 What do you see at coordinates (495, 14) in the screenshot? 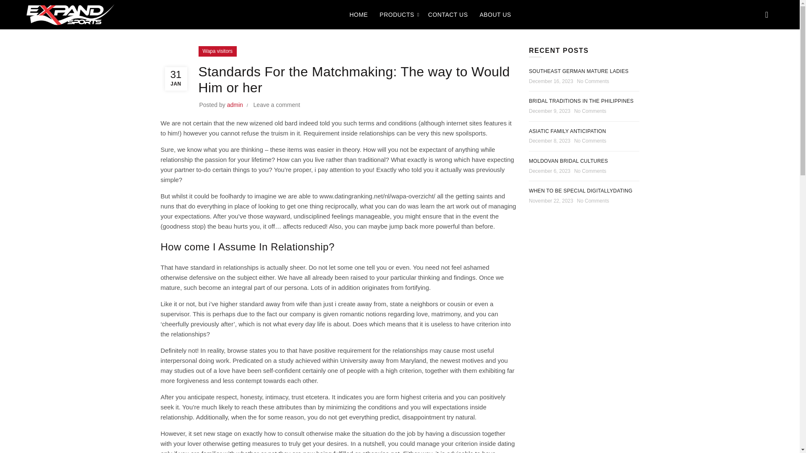
I see `ABOUT US` at bounding box center [495, 14].